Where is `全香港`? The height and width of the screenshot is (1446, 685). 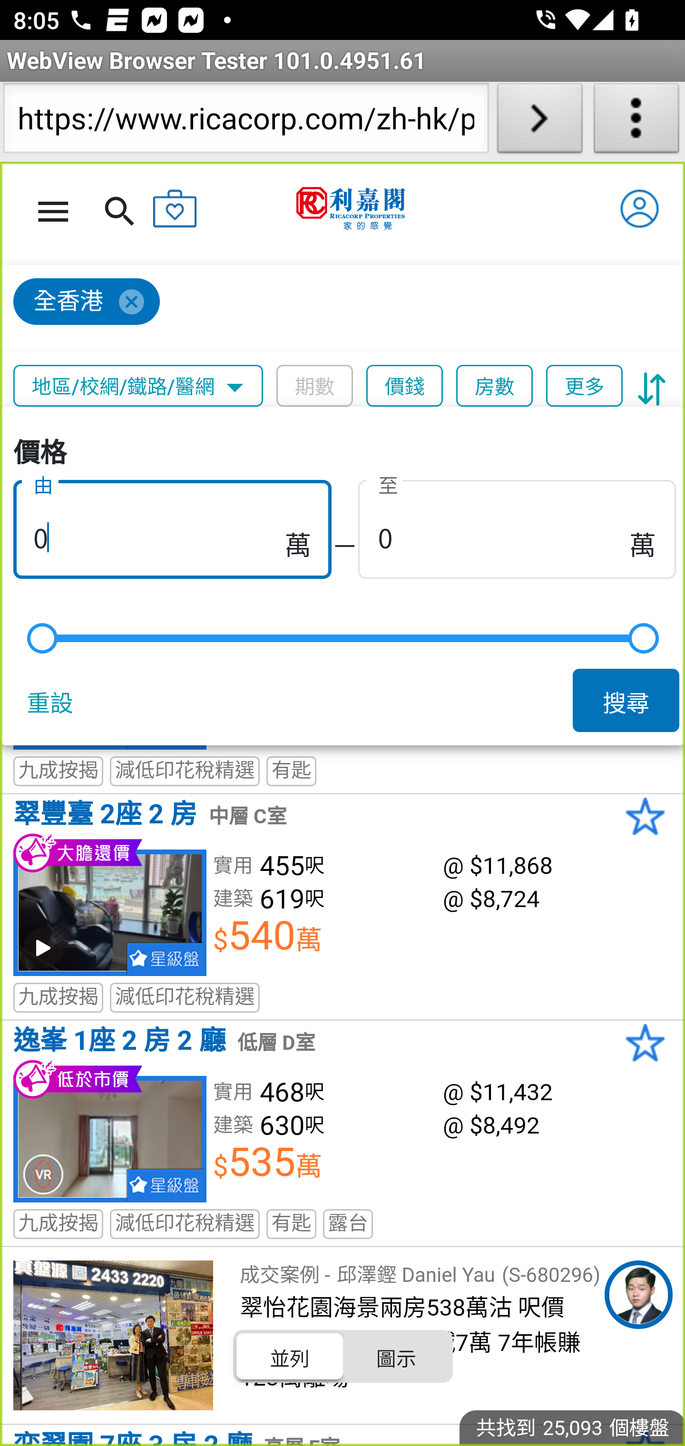
全香港 is located at coordinates (87, 302).